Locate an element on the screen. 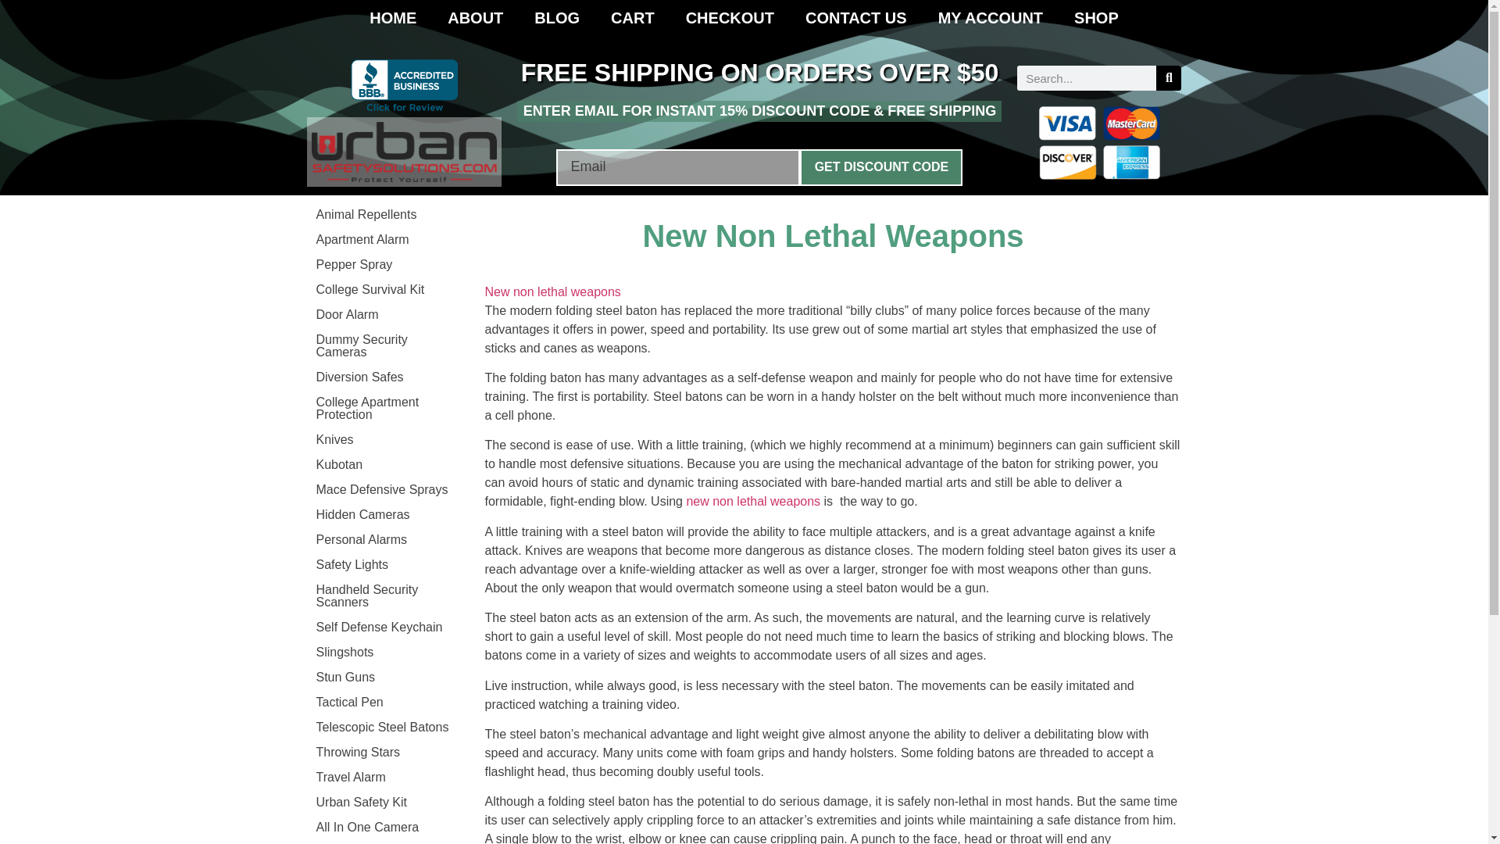 This screenshot has width=1500, height=844. Diversion Safes is located at coordinates (387, 377).